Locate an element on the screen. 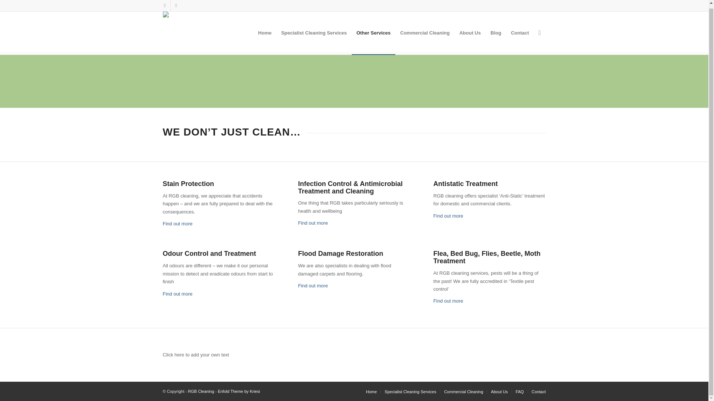  Flood Damage is located at coordinates (312, 286).